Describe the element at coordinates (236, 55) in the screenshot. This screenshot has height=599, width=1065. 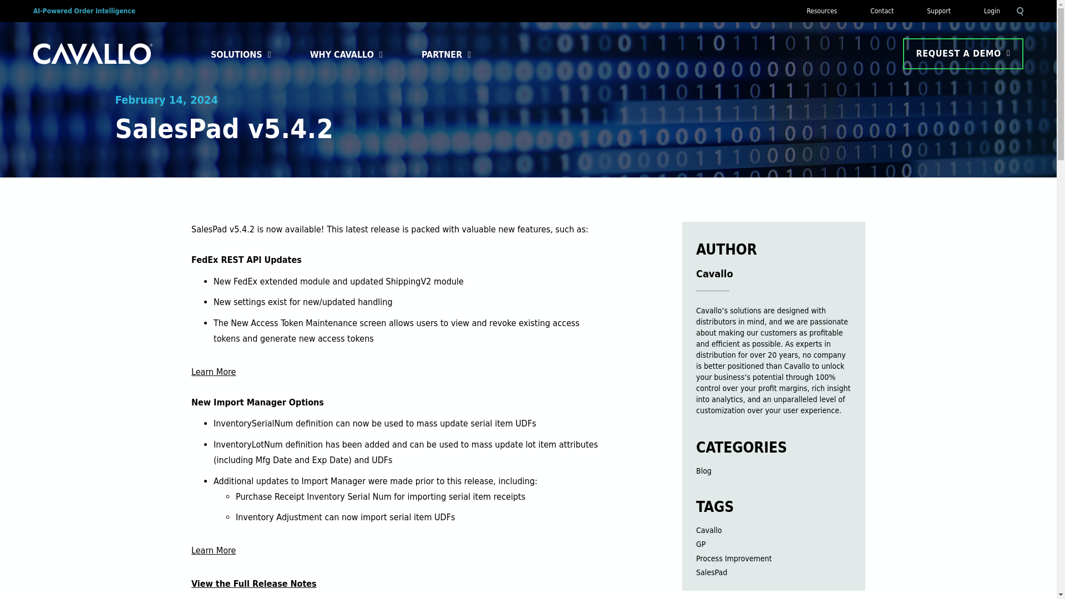
I see `SOLUTIONS` at that location.